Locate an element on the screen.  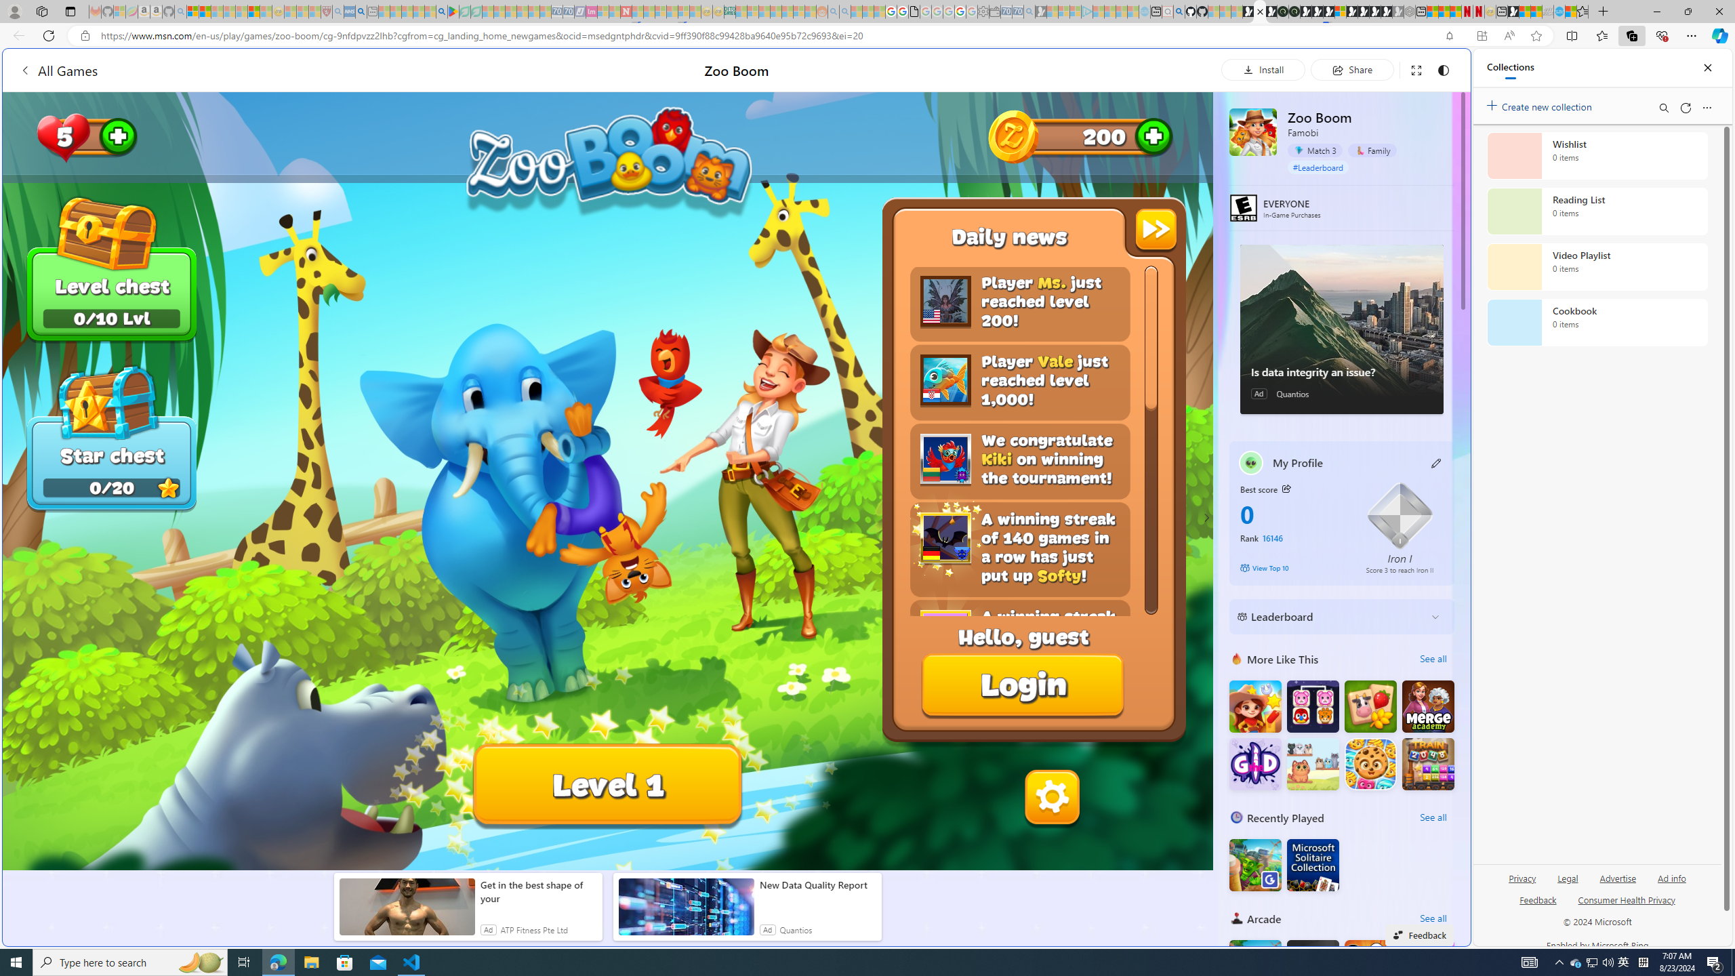
Create new collection is located at coordinates (1541, 104).